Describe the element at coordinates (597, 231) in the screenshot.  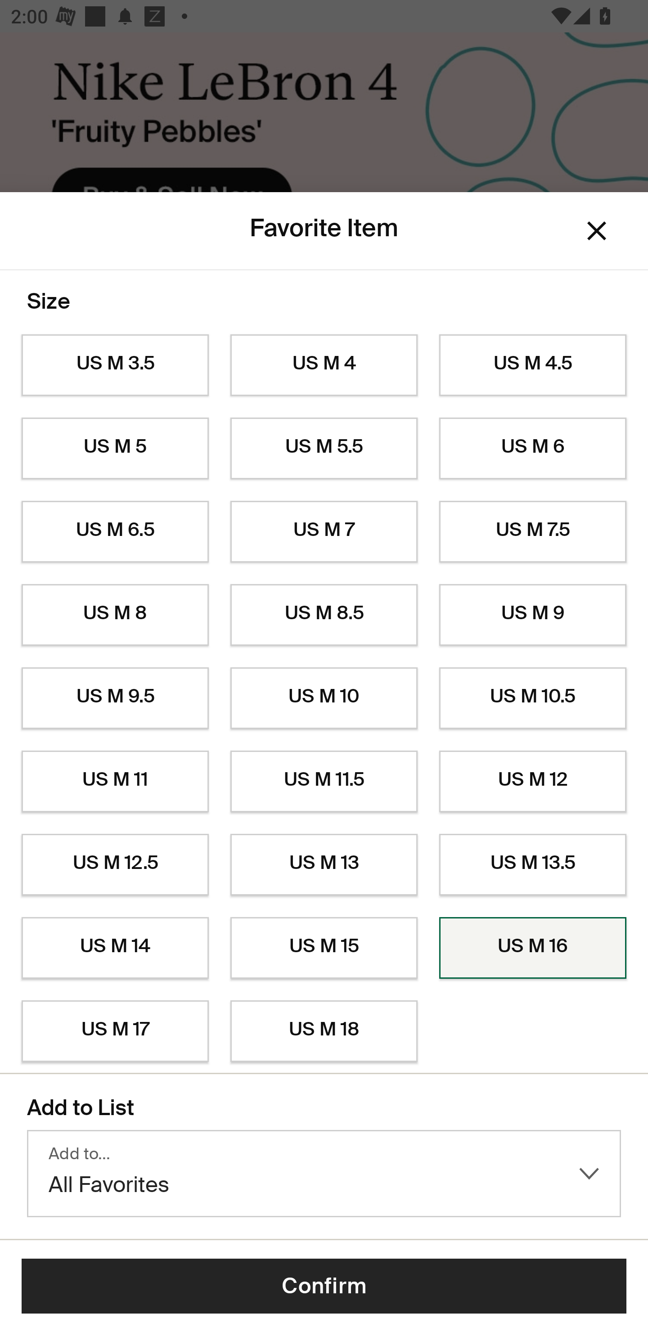
I see `Dismiss` at that location.